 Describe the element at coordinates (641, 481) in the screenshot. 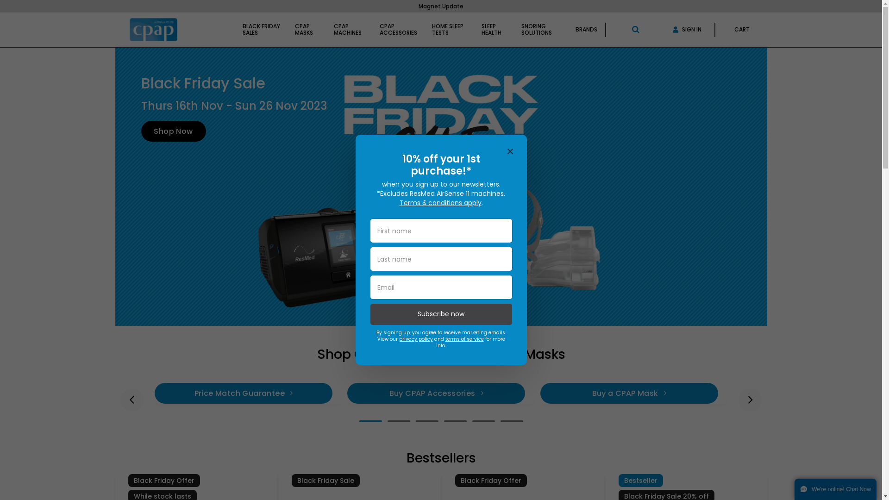

I see `Bestseller` at that location.